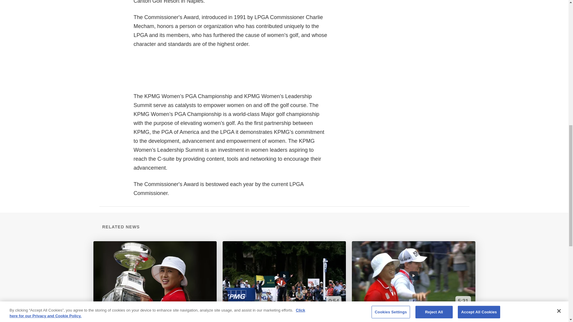  What do you see at coordinates (415, 4) in the screenshot?
I see `3rd party ad content` at bounding box center [415, 4].